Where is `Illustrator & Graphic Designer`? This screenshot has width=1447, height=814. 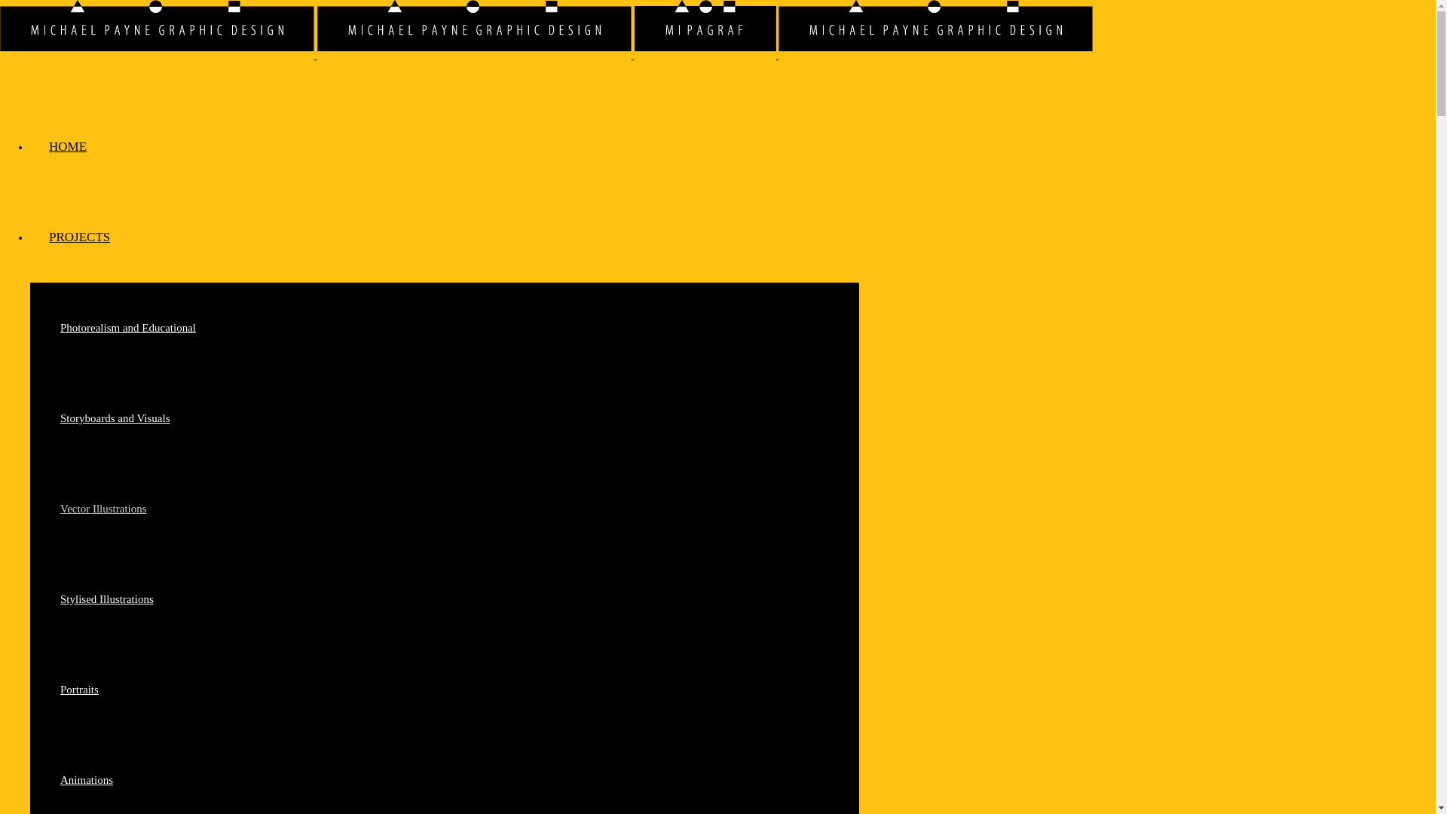 Illustrator & Graphic Designer is located at coordinates (157, 29).